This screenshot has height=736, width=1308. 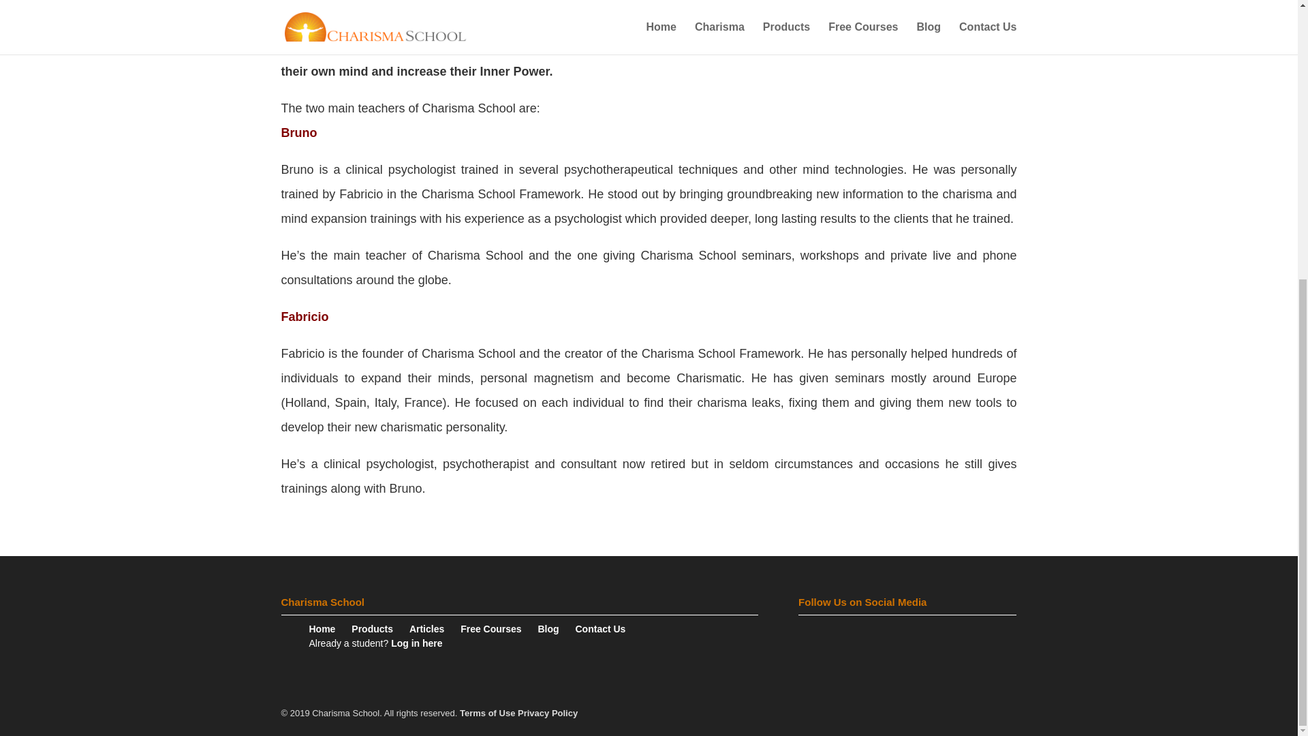 I want to click on Log in here, so click(x=423, y=643).